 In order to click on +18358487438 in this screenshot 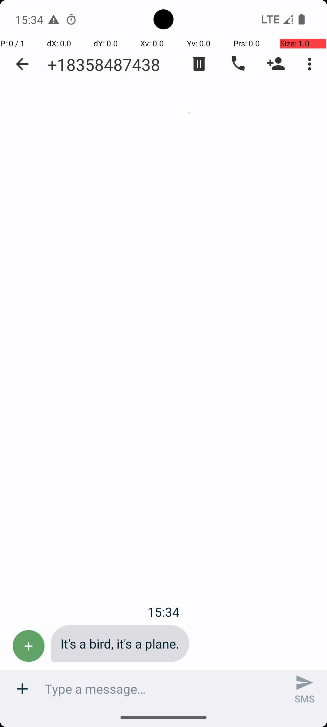, I will do `click(104, 64)`.